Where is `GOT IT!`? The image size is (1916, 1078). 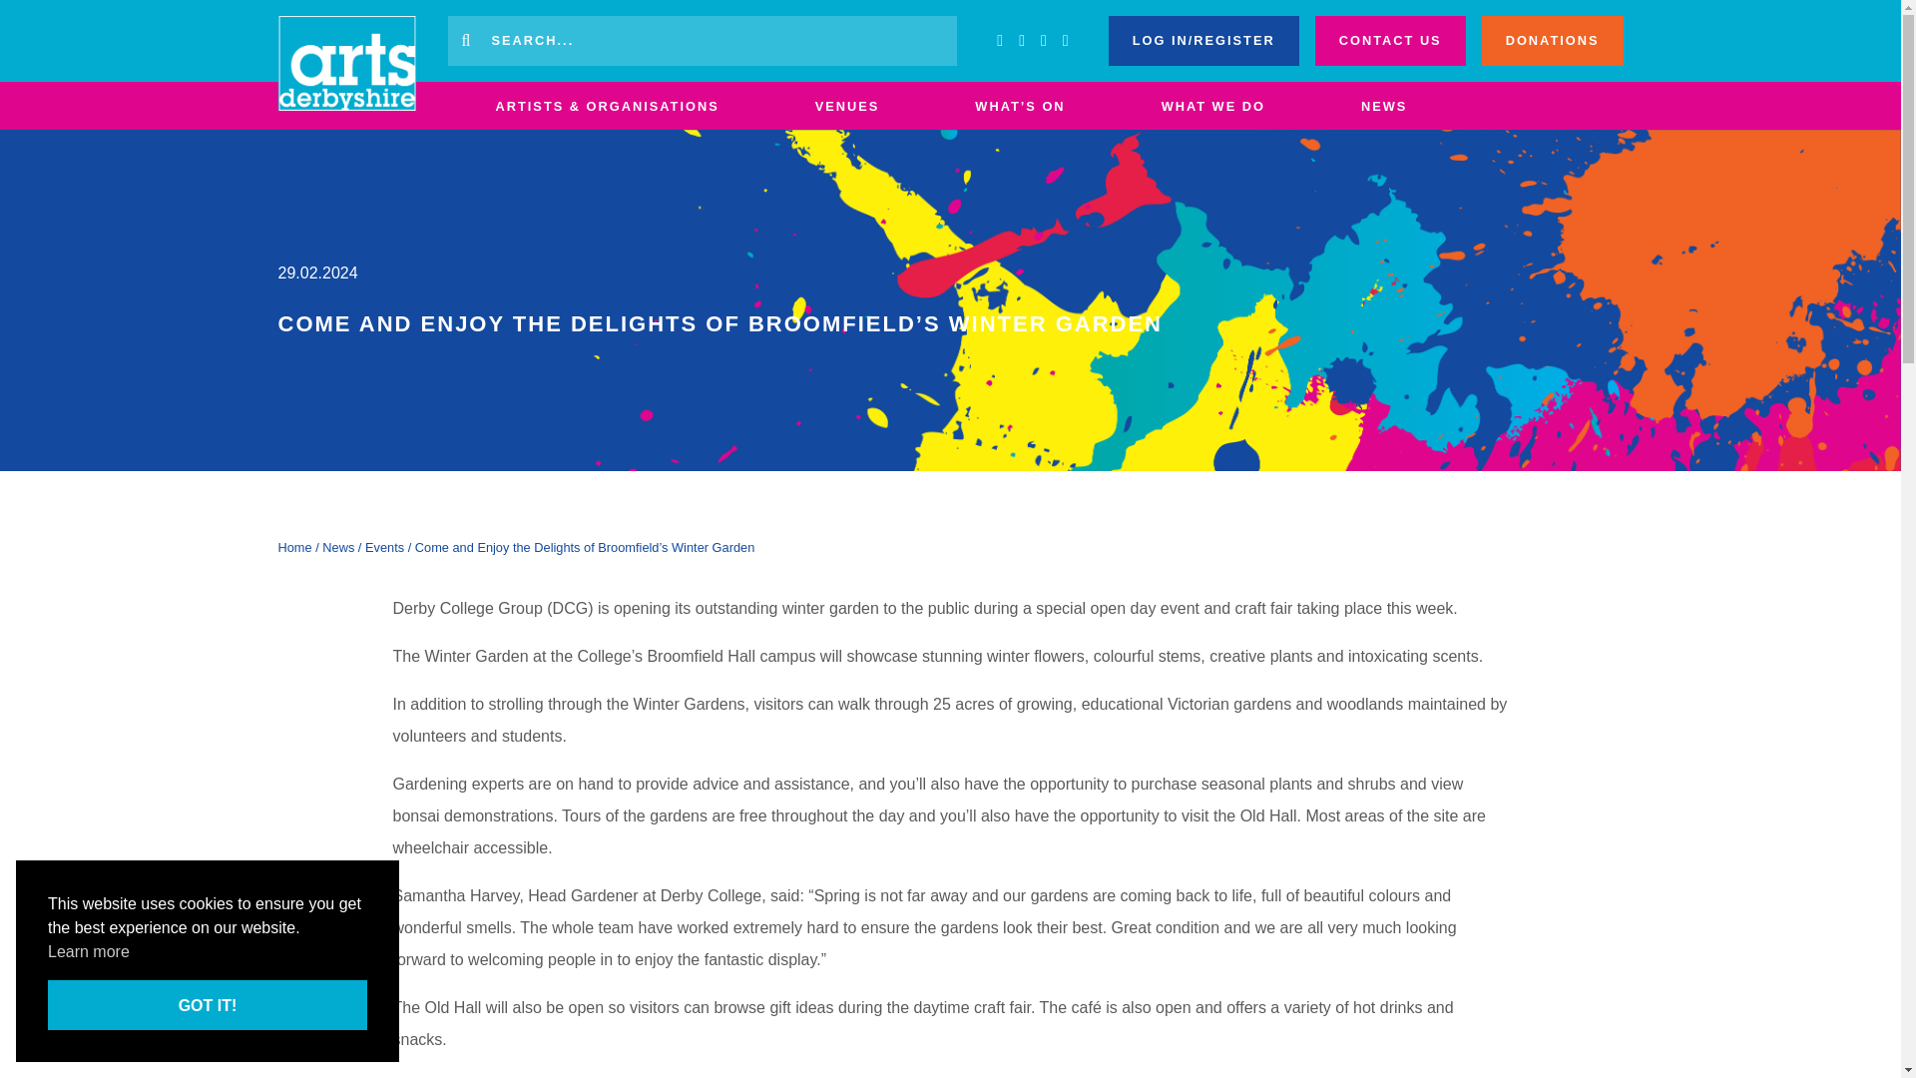
GOT IT! is located at coordinates (208, 1004).